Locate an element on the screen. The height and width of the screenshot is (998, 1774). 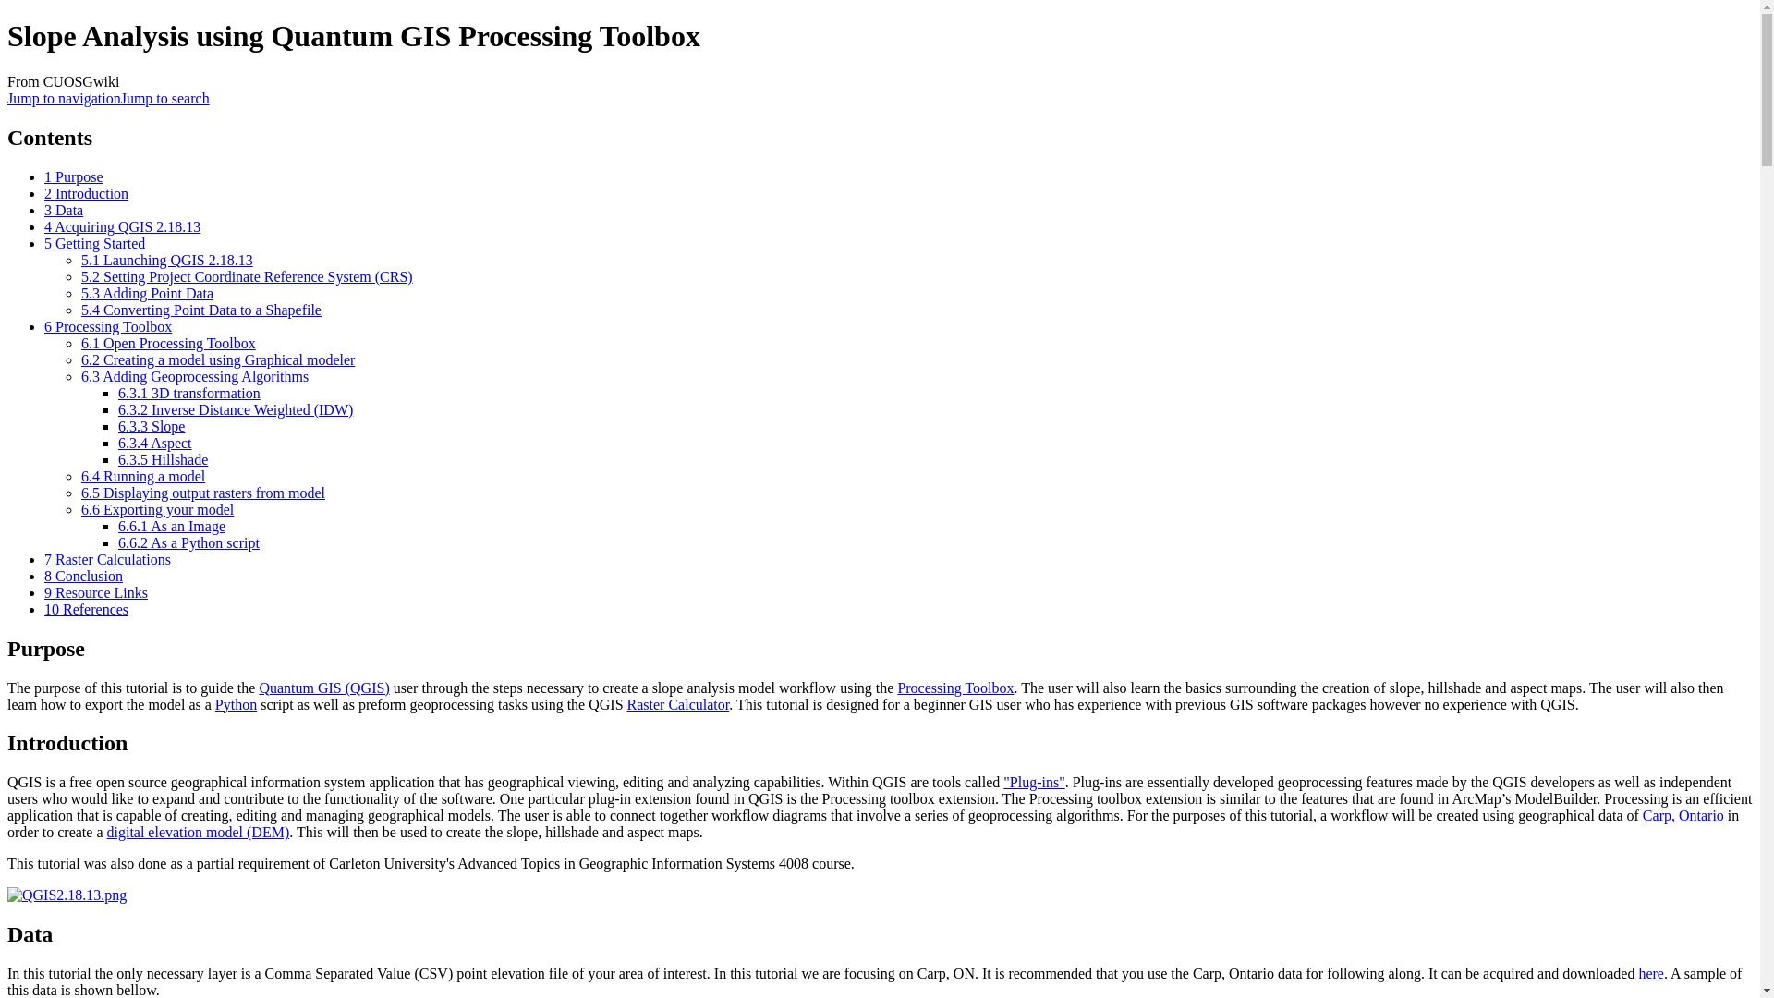
3 Data is located at coordinates (64, 211).